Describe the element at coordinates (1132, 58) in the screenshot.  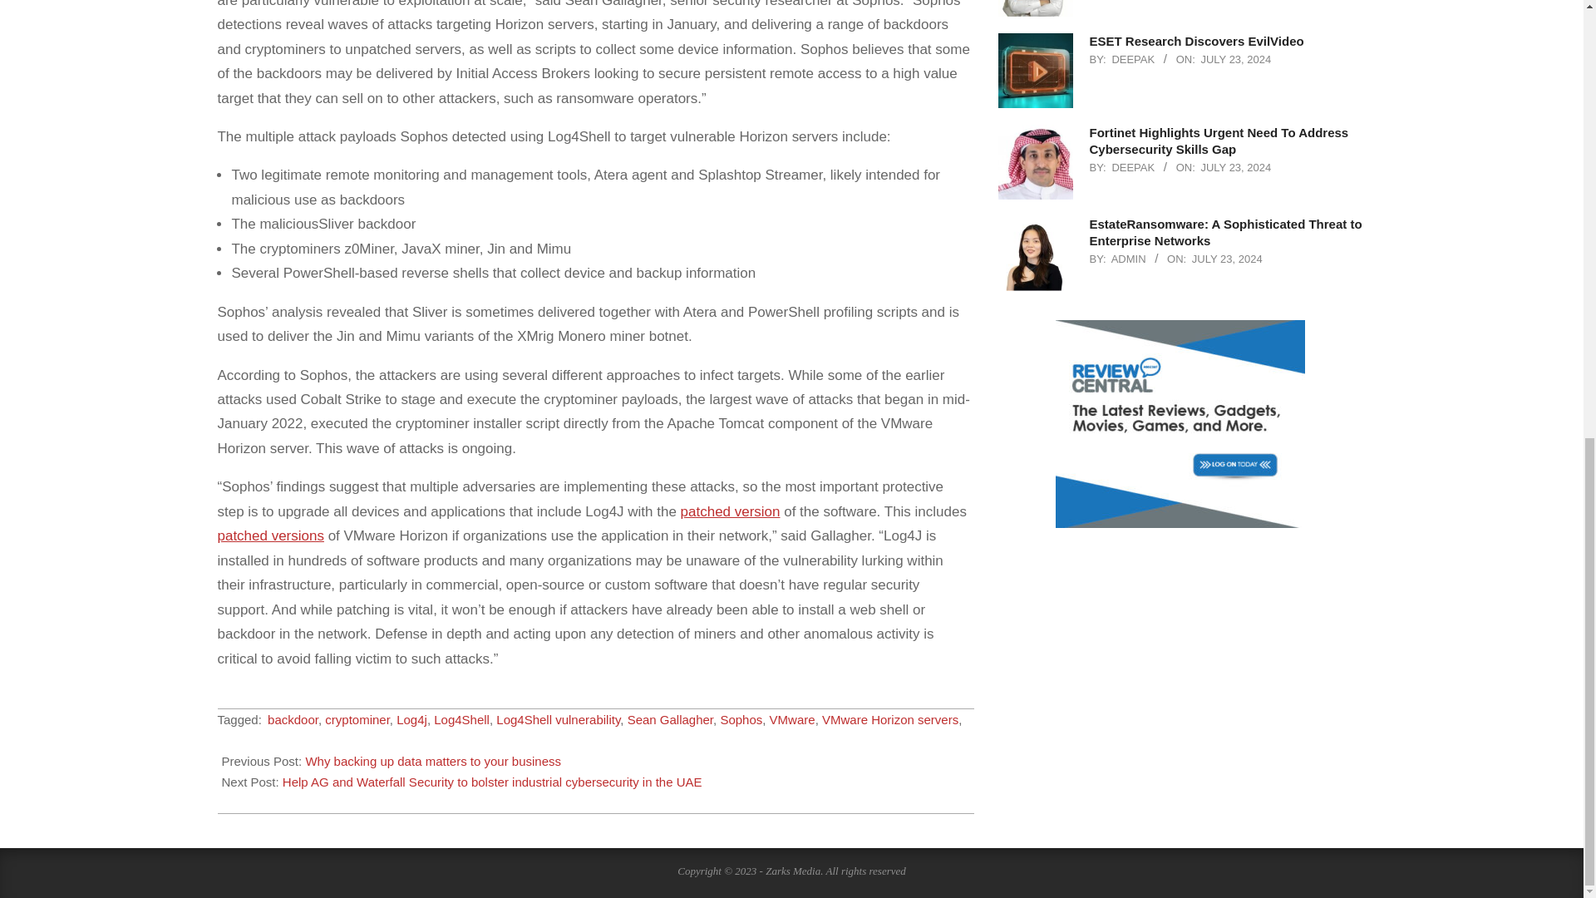
I see `Posts by Deepak` at that location.